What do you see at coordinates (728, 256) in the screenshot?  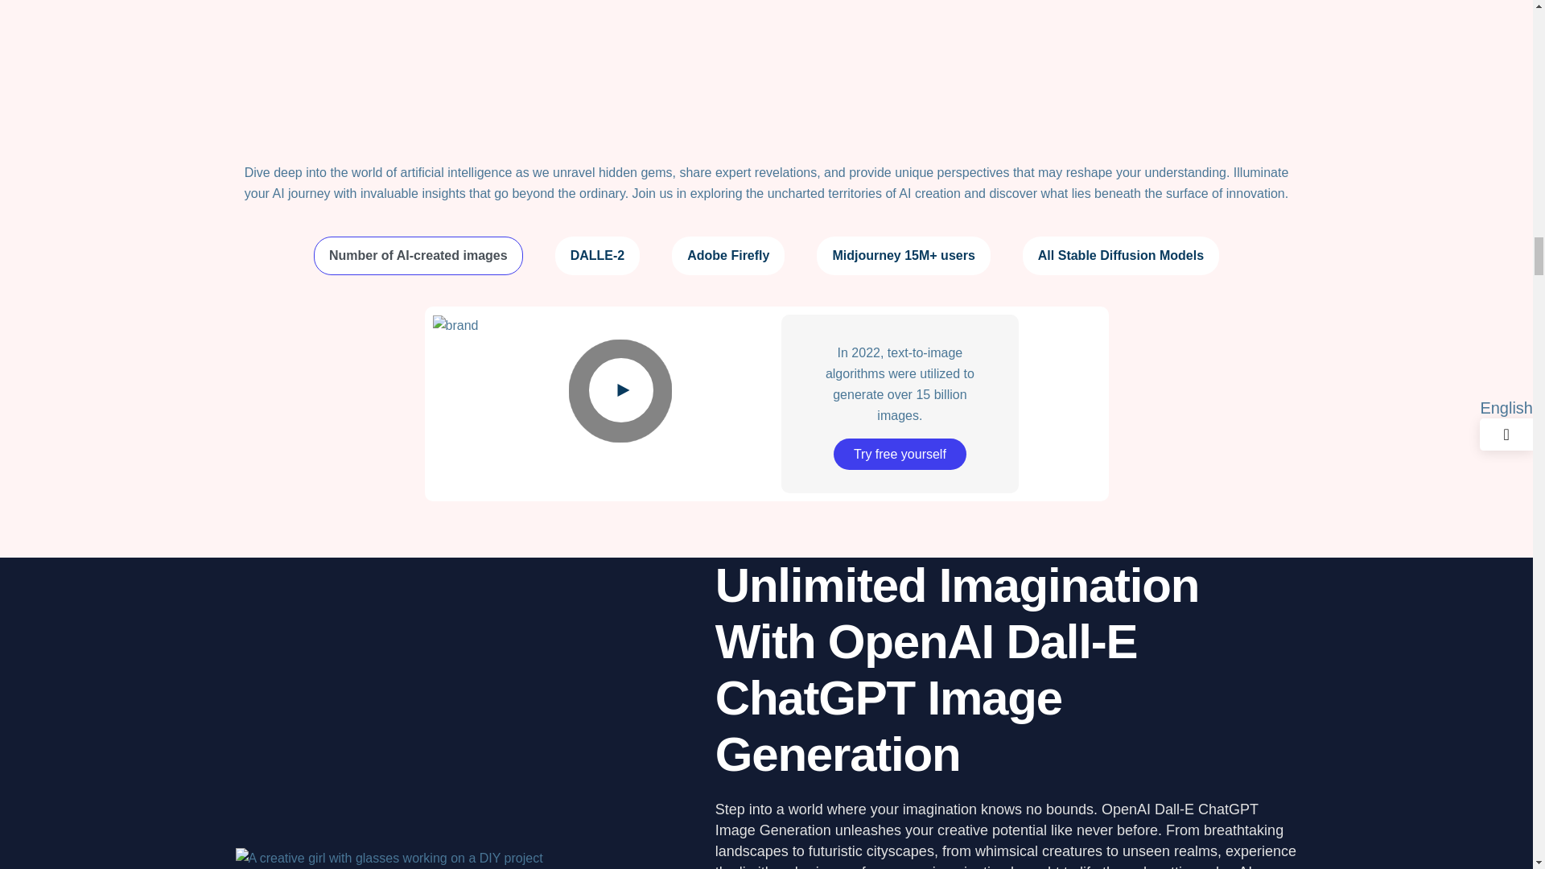 I see `Adobe Firefly` at bounding box center [728, 256].